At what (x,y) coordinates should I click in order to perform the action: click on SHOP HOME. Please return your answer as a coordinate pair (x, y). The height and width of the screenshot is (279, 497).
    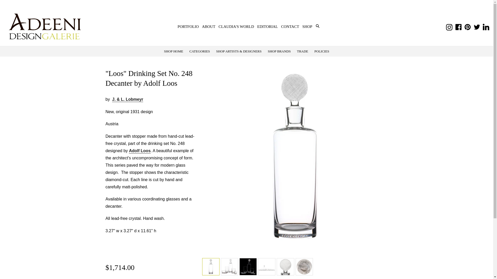
    Looking at the image, I should click on (173, 51).